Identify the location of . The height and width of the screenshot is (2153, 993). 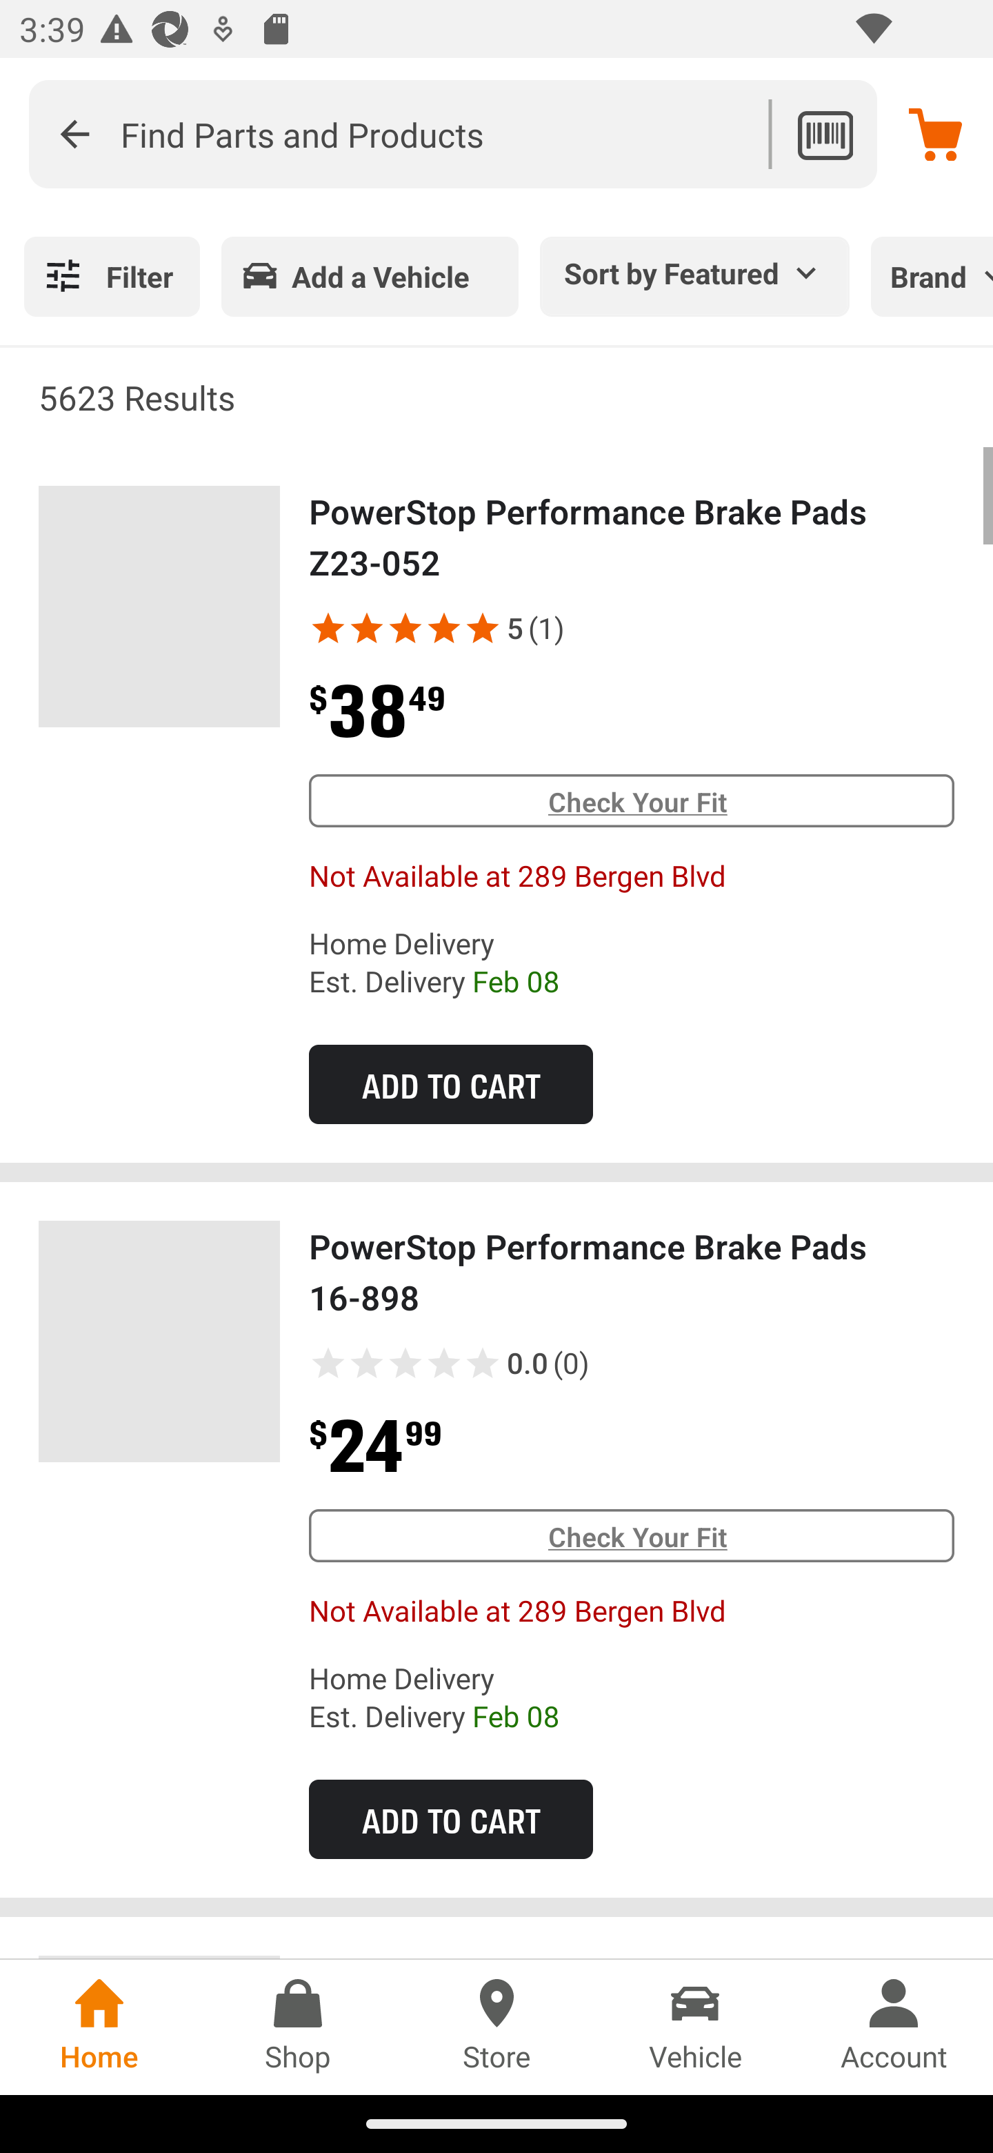
(74, 134).